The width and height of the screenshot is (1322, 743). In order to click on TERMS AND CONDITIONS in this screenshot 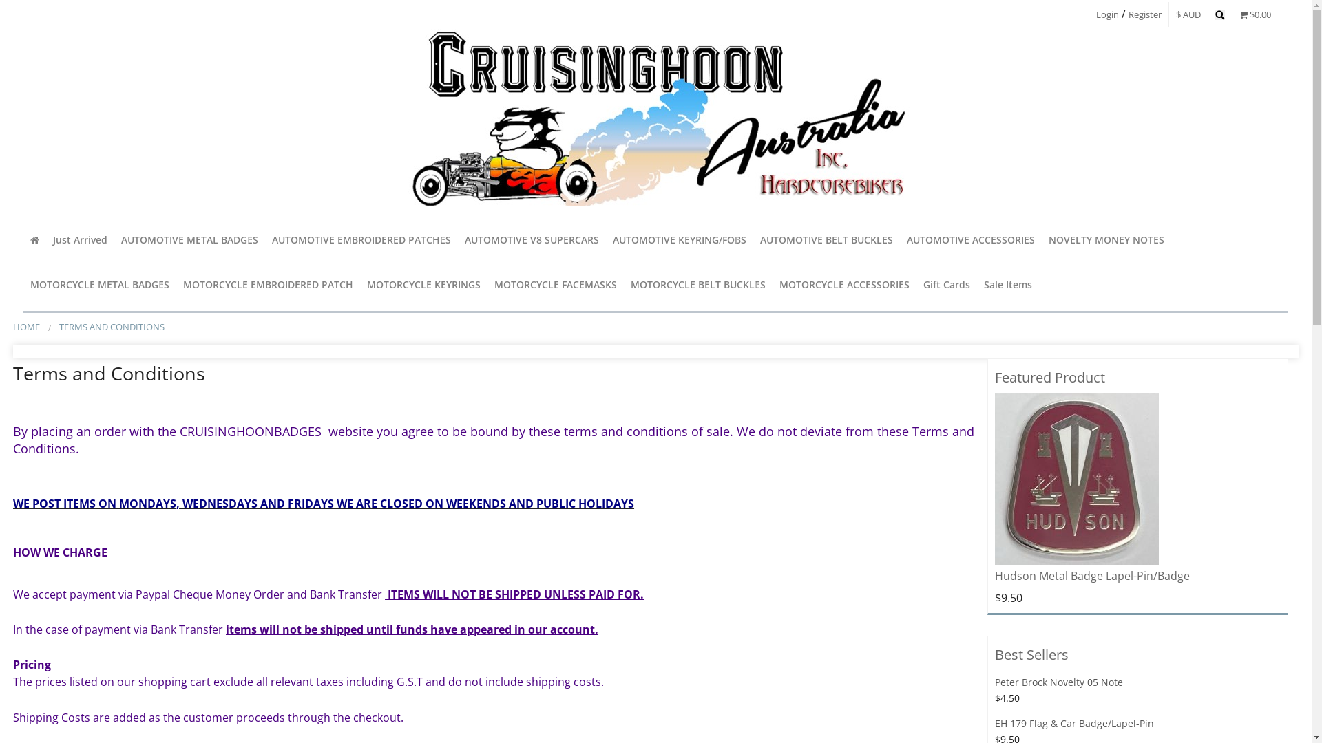, I will do `click(112, 327)`.